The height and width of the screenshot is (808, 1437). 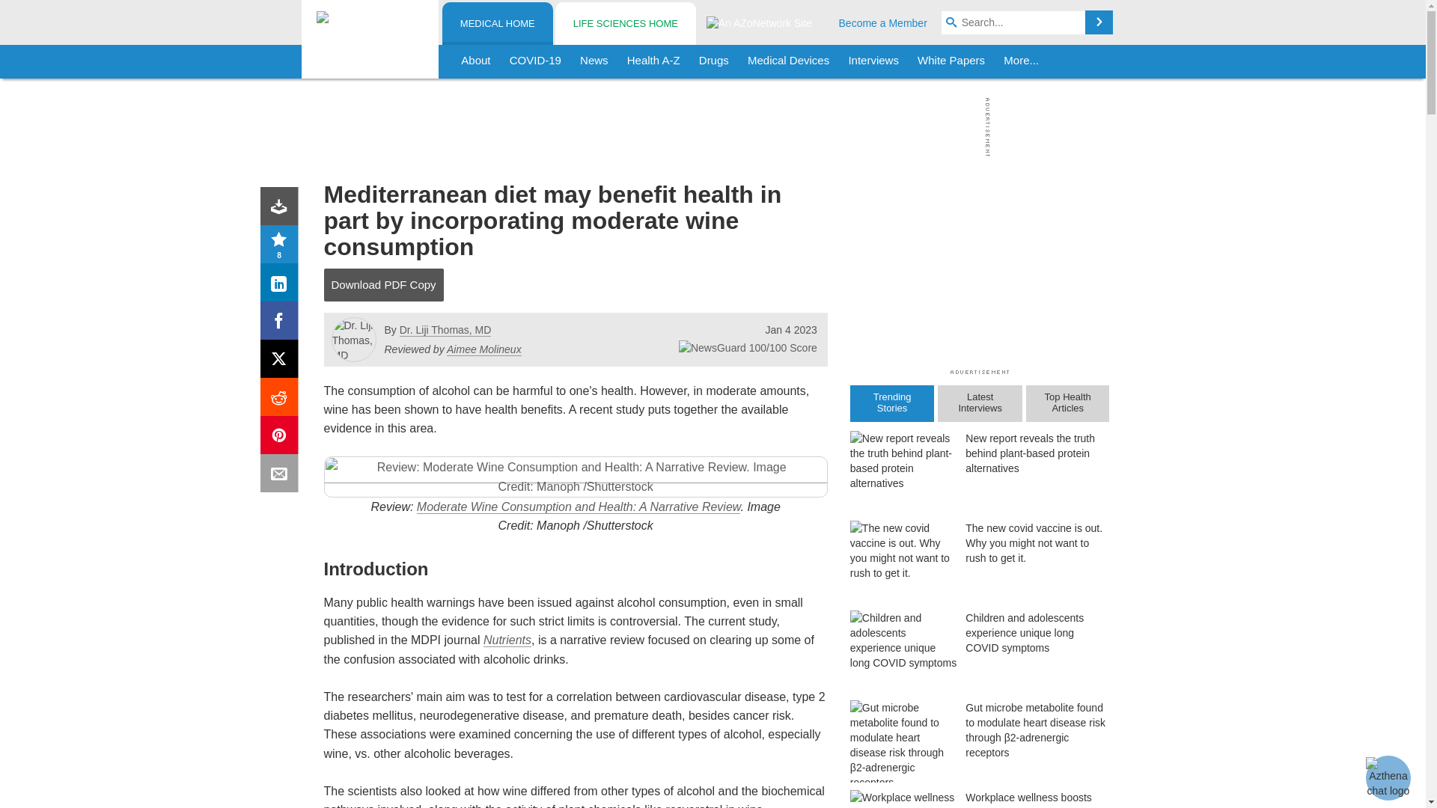 I want to click on White Papers, so click(x=951, y=61).